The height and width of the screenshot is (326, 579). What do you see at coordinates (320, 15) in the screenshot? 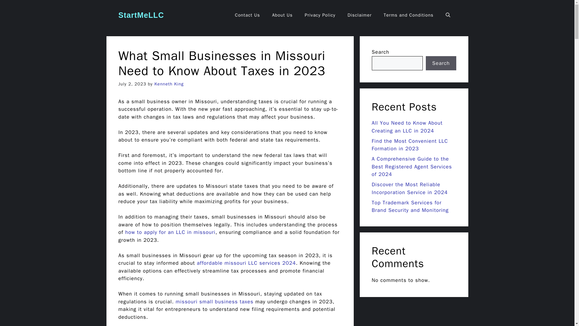
I see `Privacy Policy` at bounding box center [320, 15].